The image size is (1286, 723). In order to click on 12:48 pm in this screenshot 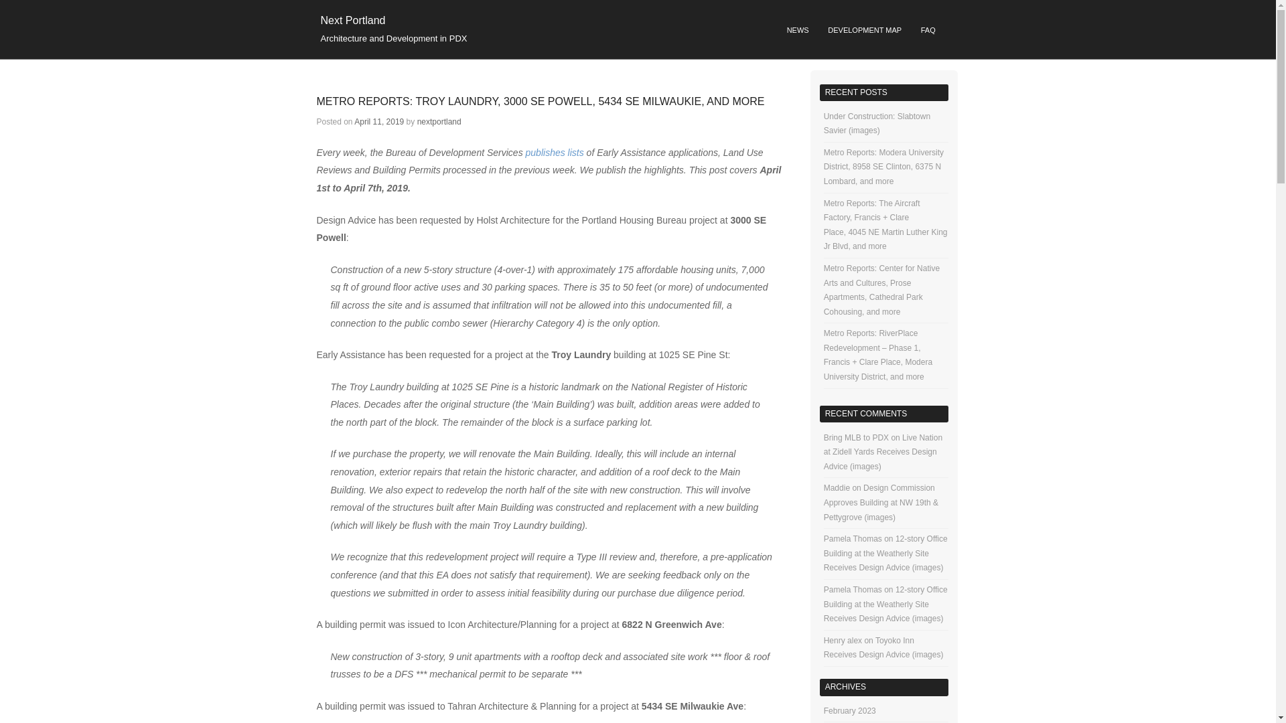, I will do `click(379, 122)`.